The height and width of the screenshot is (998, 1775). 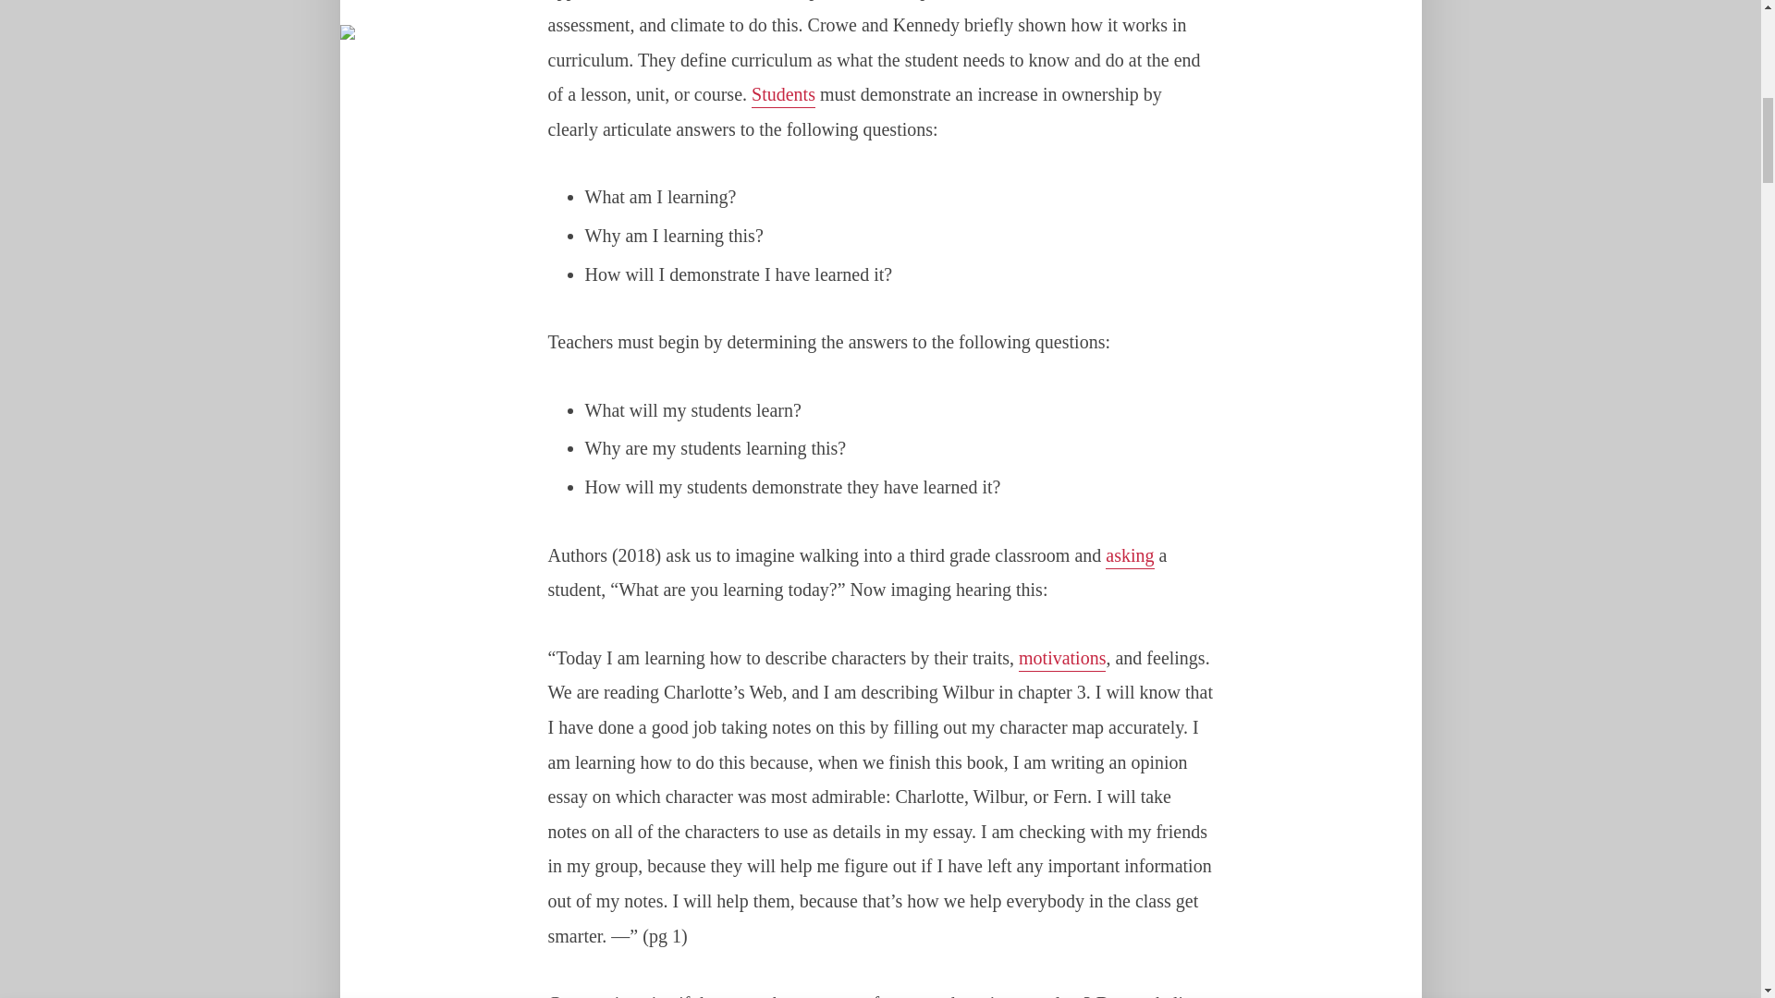 What do you see at coordinates (1062, 659) in the screenshot?
I see `motivations` at bounding box center [1062, 659].